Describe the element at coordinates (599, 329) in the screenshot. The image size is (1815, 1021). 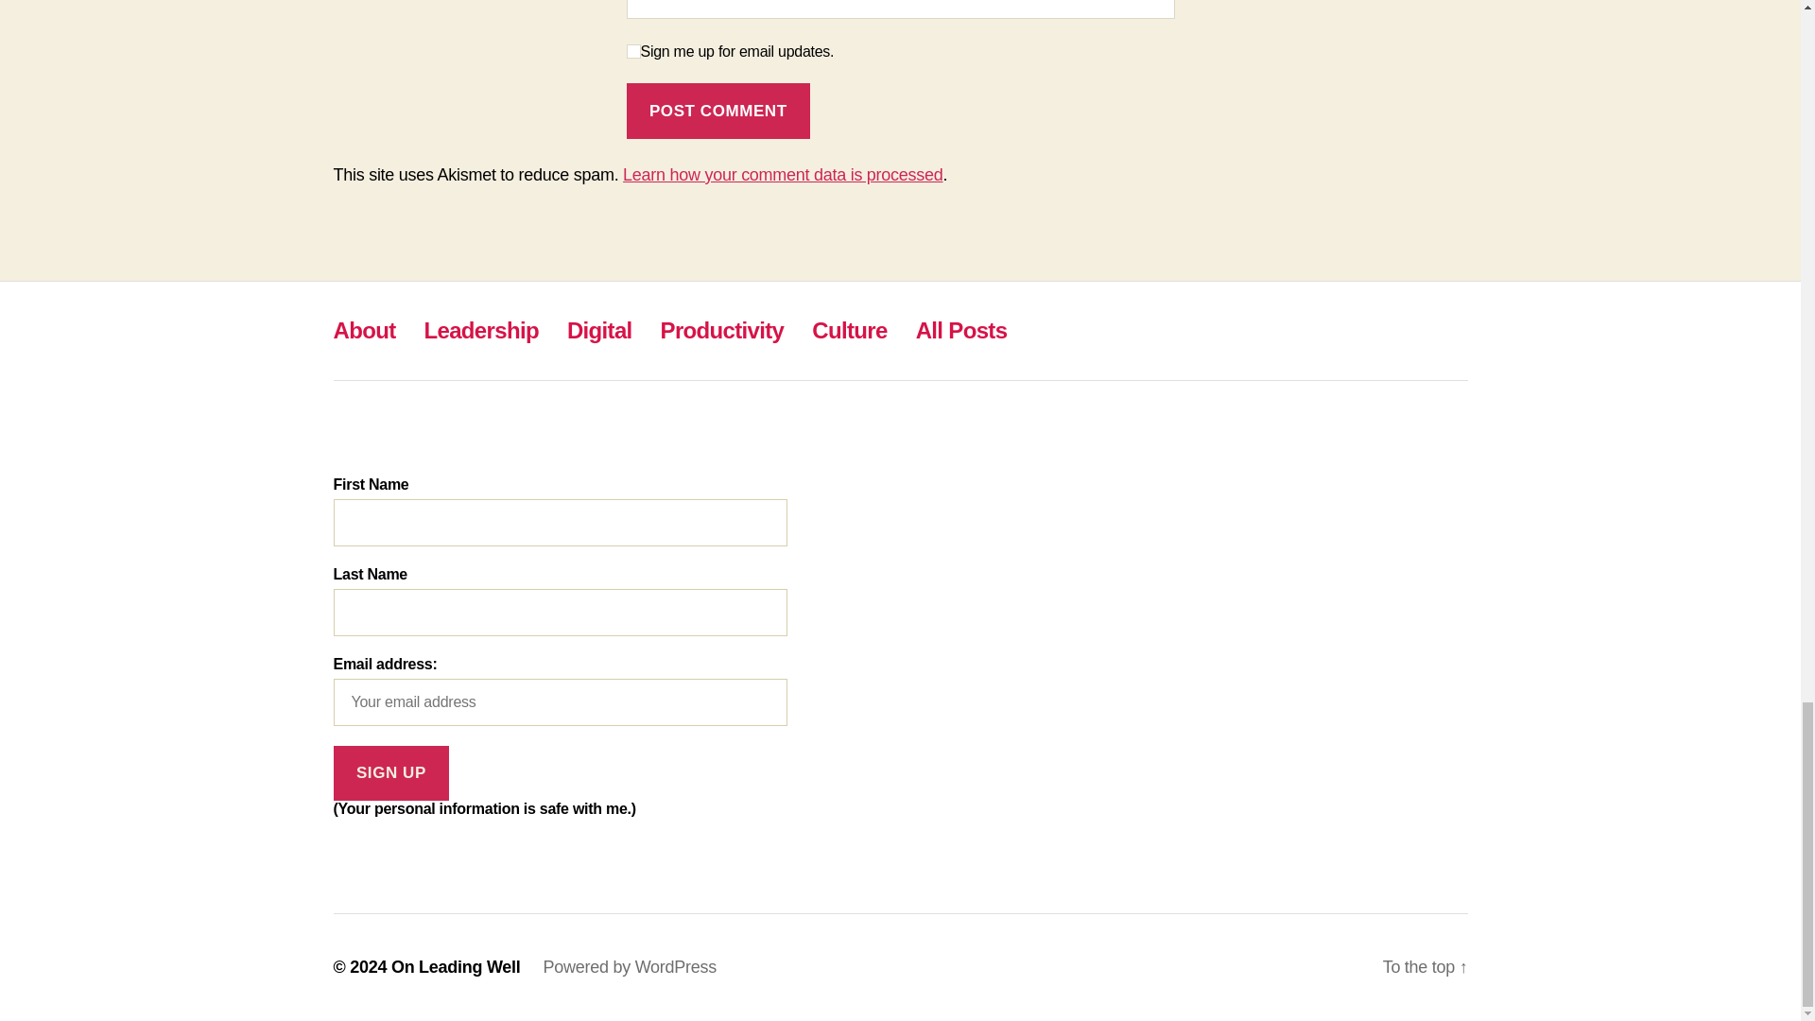
I see `Digital` at that location.